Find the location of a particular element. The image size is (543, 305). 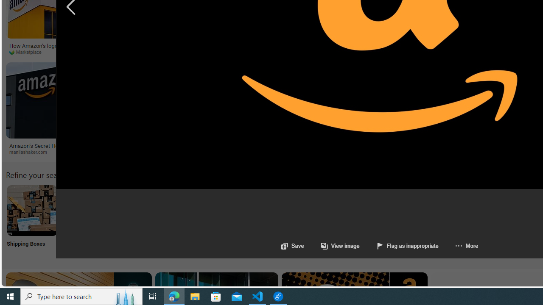

Amazon Retail Store Retail Store is located at coordinates (368, 221).